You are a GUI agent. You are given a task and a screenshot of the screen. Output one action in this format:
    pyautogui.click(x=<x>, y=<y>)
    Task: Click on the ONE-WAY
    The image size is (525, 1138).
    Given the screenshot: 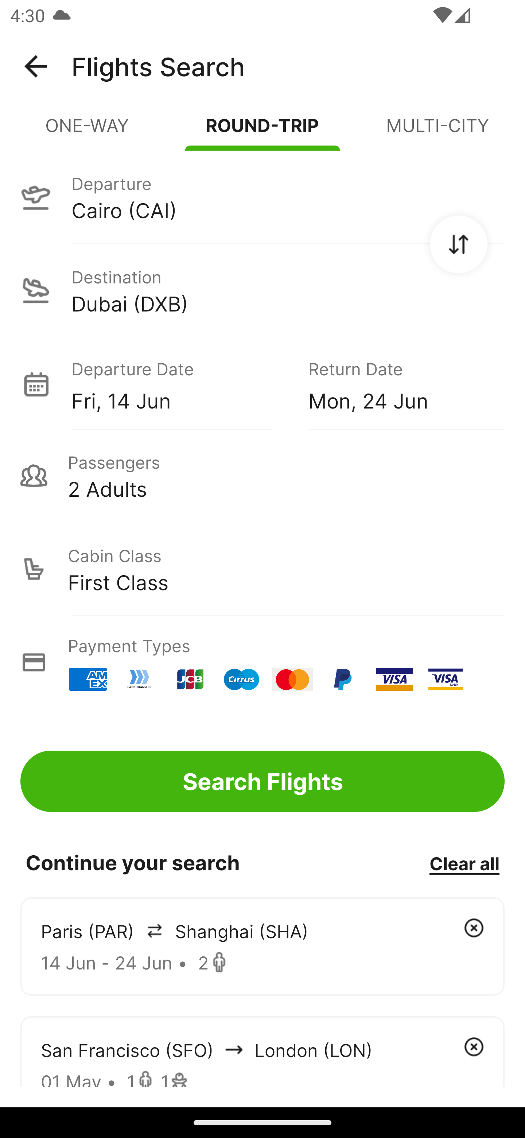 What is the action you would take?
    pyautogui.click(x=87, y=131)
    